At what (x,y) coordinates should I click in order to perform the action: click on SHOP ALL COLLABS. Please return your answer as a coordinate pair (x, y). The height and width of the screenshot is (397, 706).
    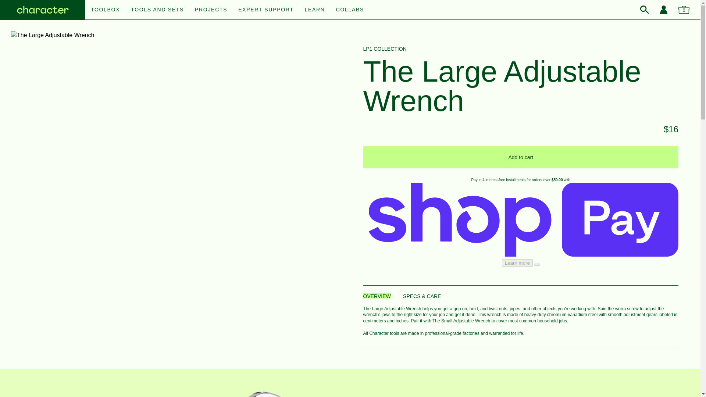
    Looking at the image, I should click on (350, 5).